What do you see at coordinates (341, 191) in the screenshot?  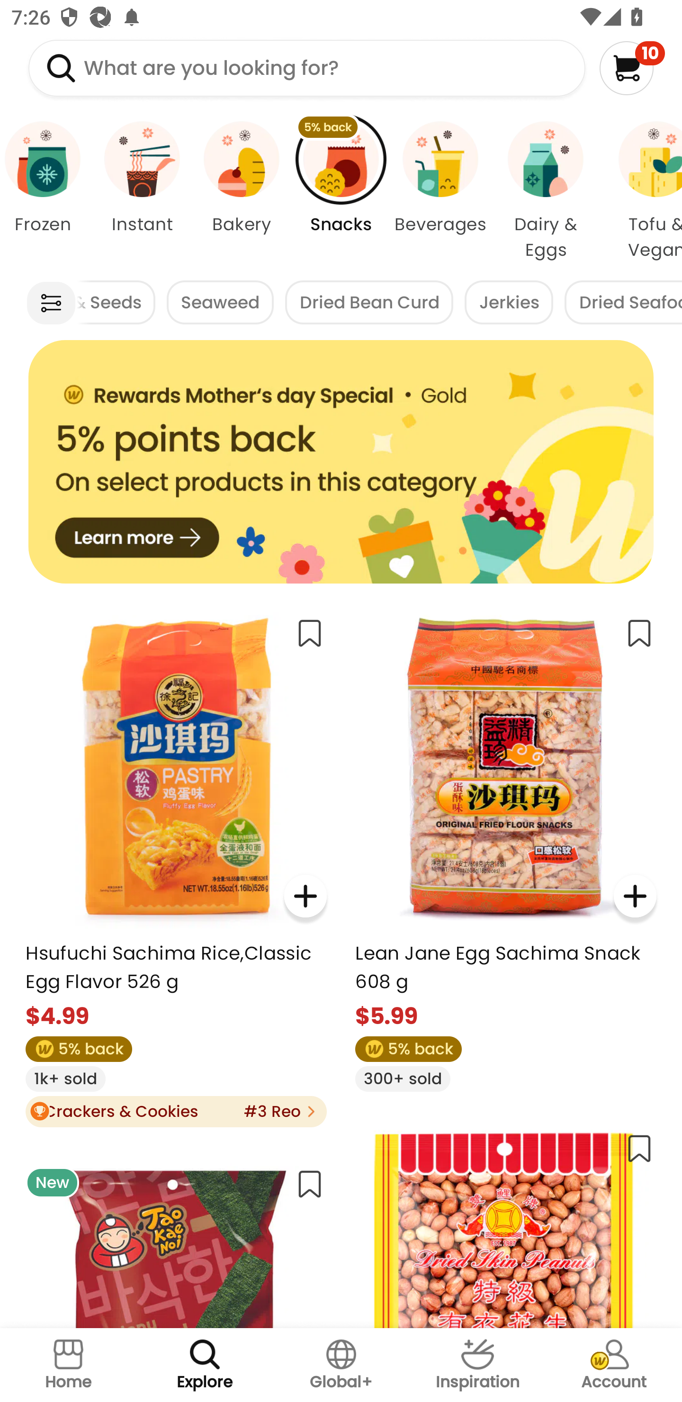 I see `5% back Snacks` at bounding box center [341, 191].